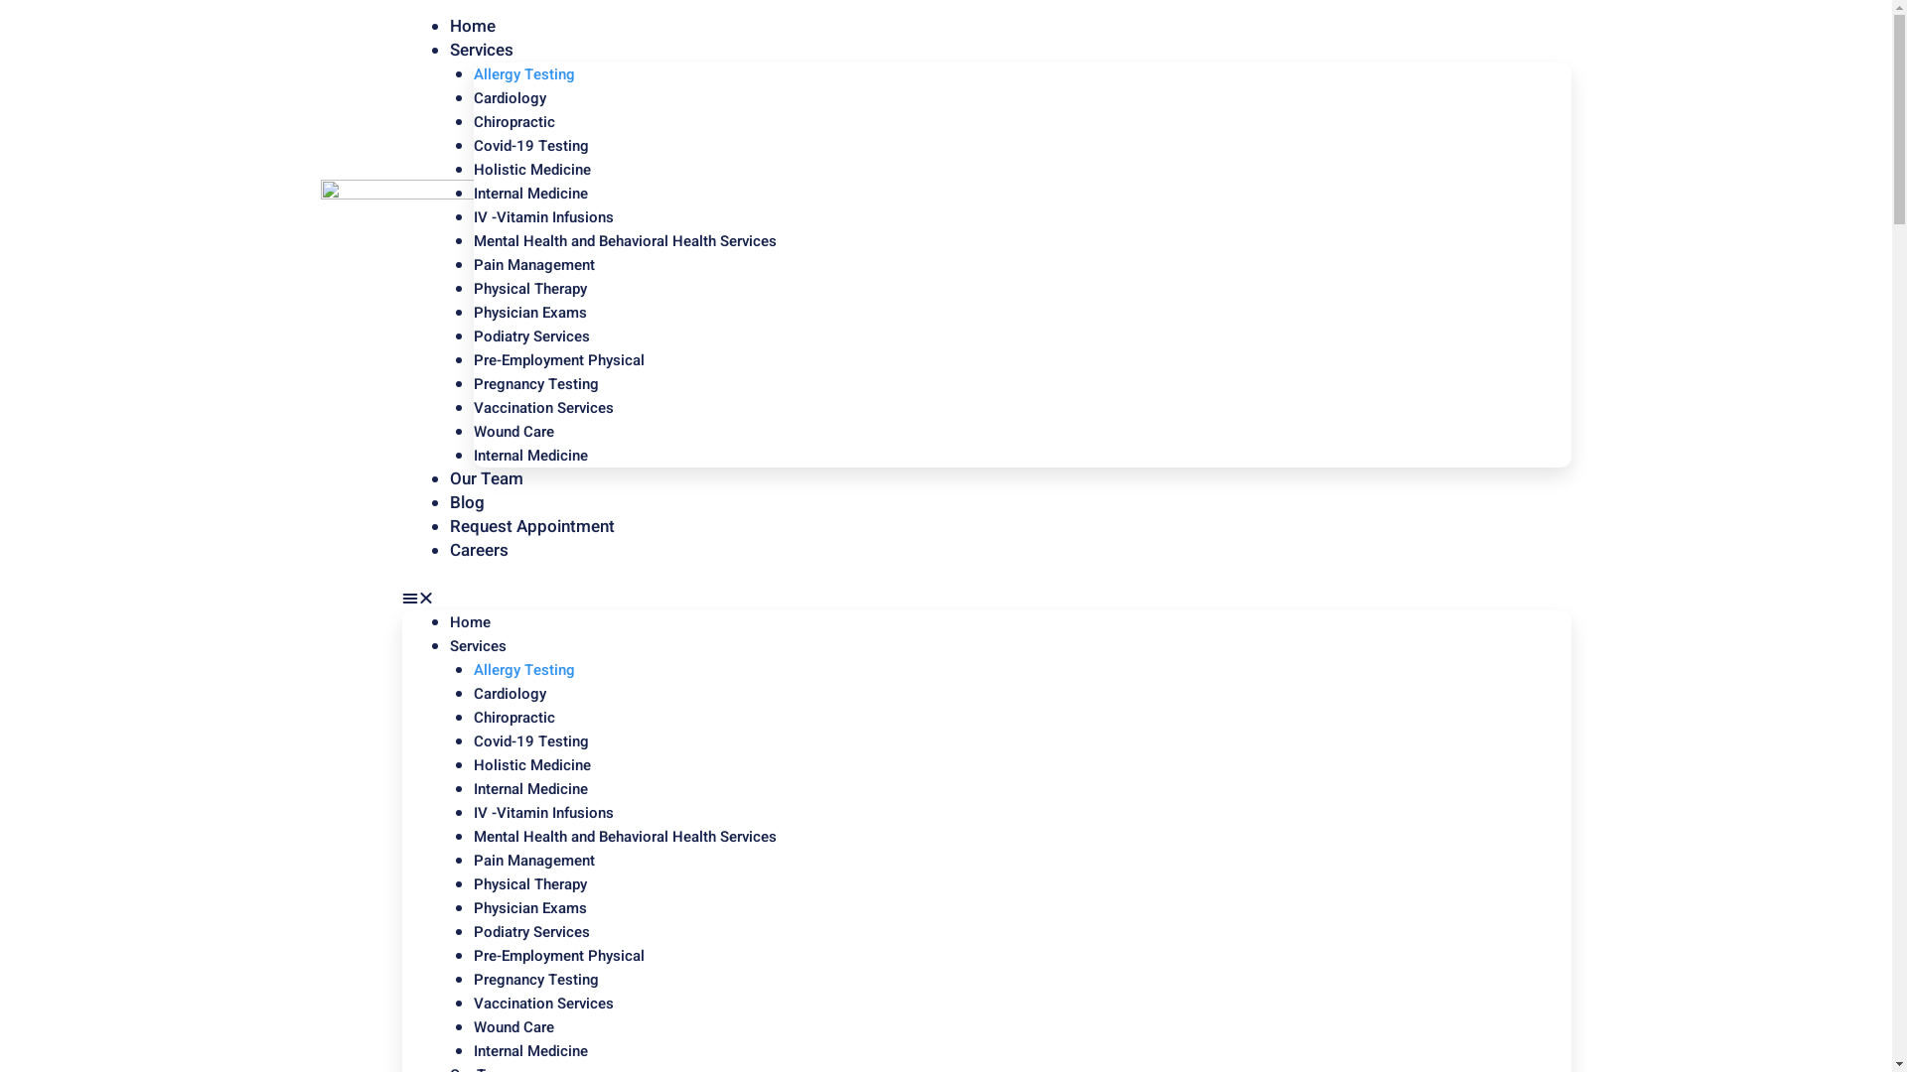 The width and height of the screenshot is (1907, 1072). Describe the element at coordinates (532, 336) in the screenshot. I see `Podiatry Services` at that location.